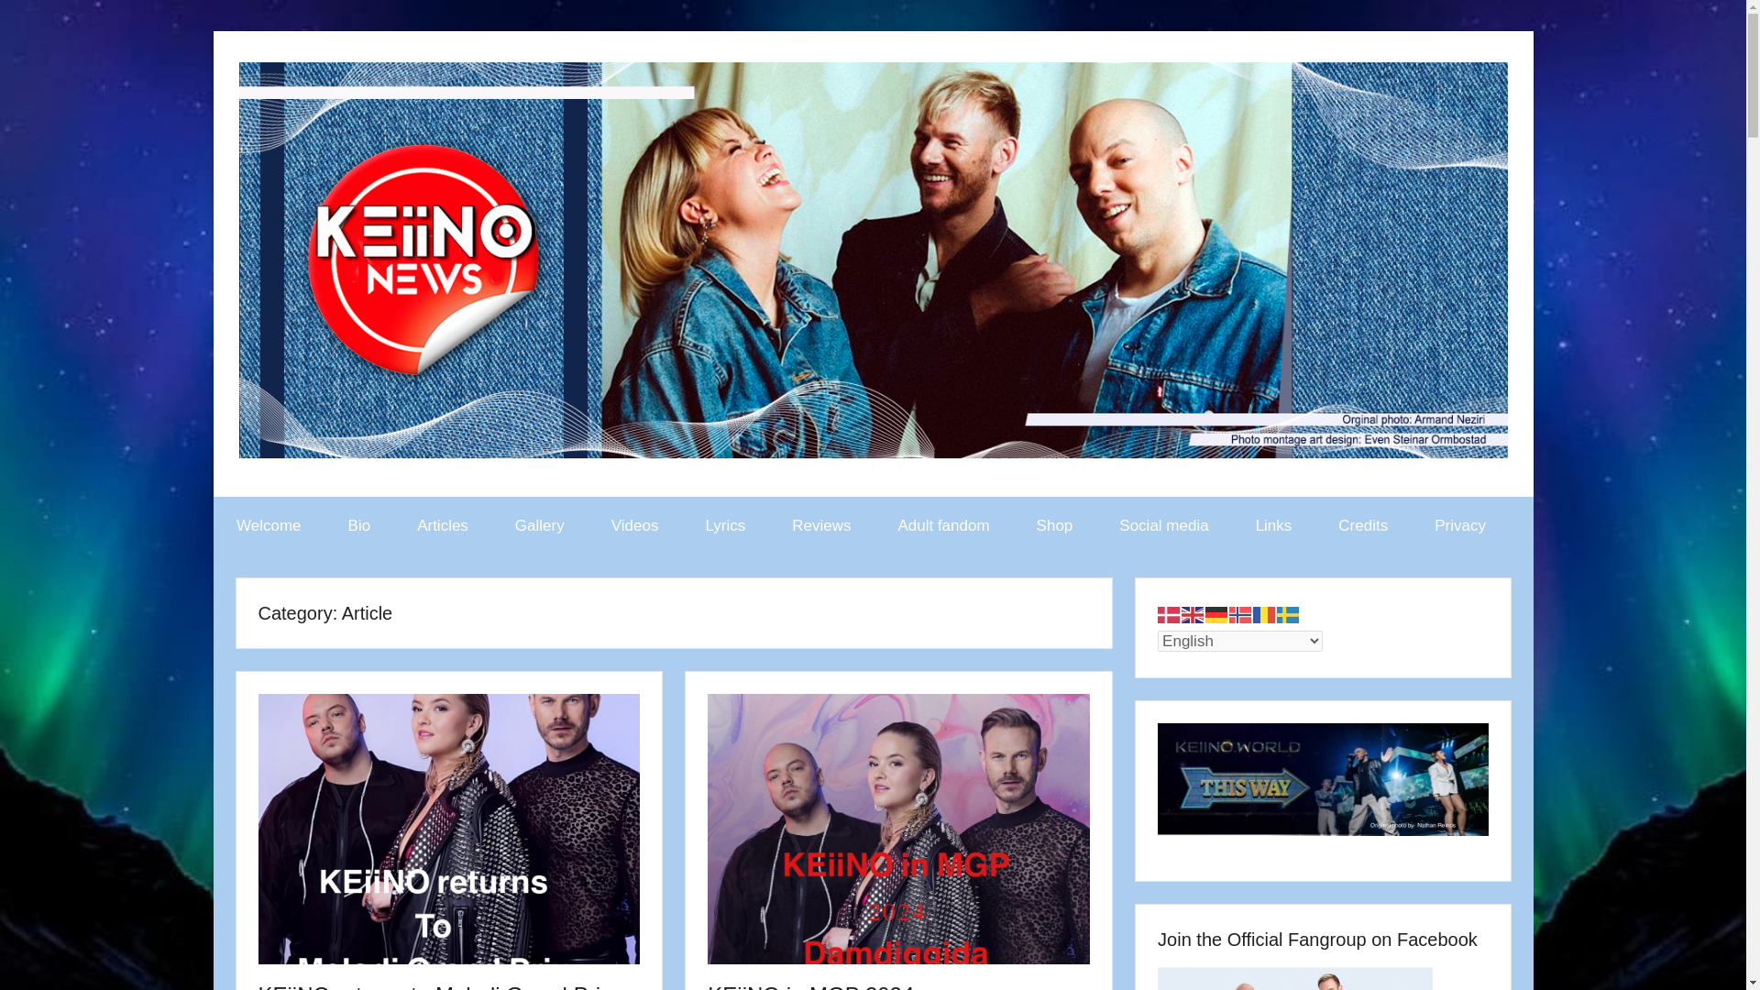 Image resolution: width=1760 pixels, height=990 pixels. What do you see at coordinates (1273, 526) in the screenshot?
I see `Links` at bounding box center [1273, 526].